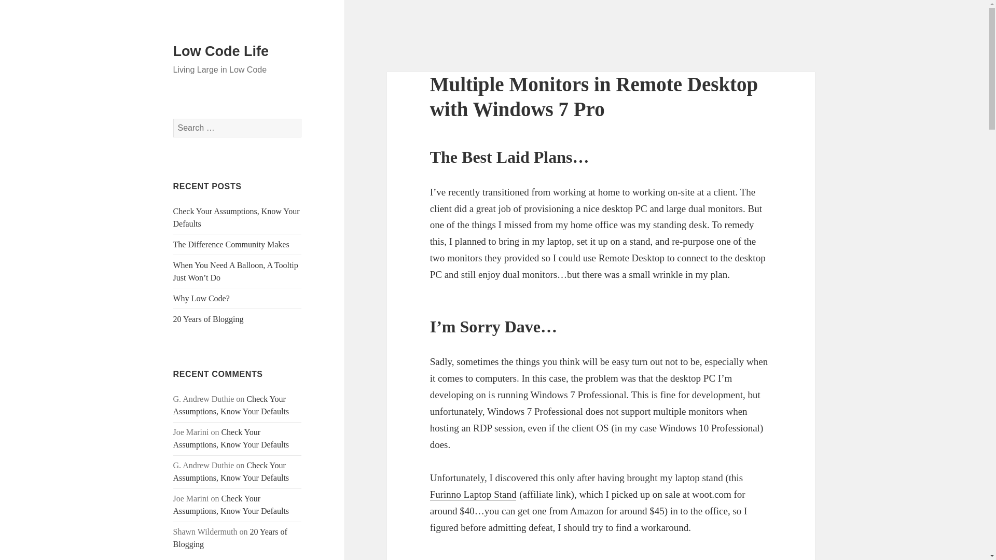 This screenshot has height=560, width=996. Describe the element at coordinates (209, 319) in the screenshot. I see `20 Years of Blogging` at that location.